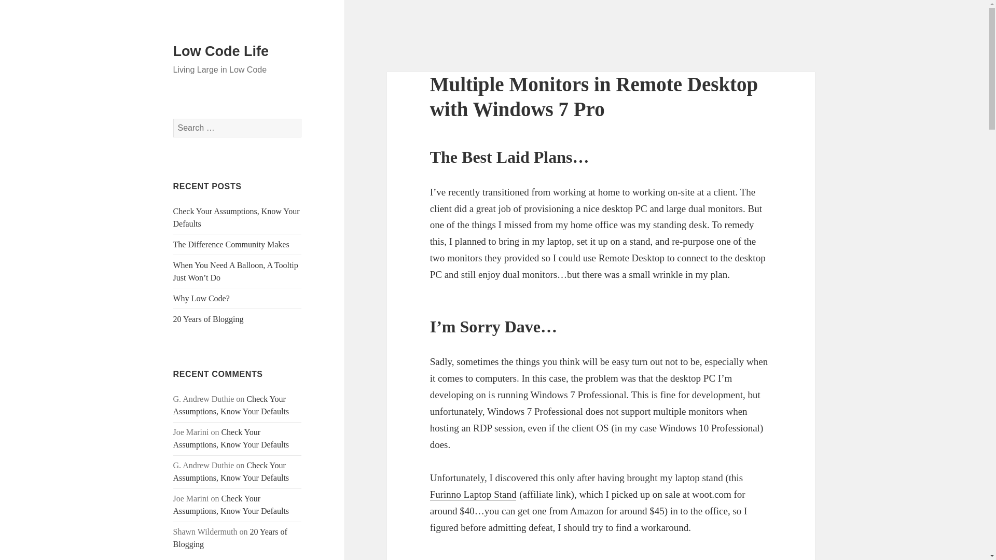 This screenshot has height=560, width=996. Describe the element at coordinates (209, 319) in the screenshot. I see `20 Years of Blogging` at that location.